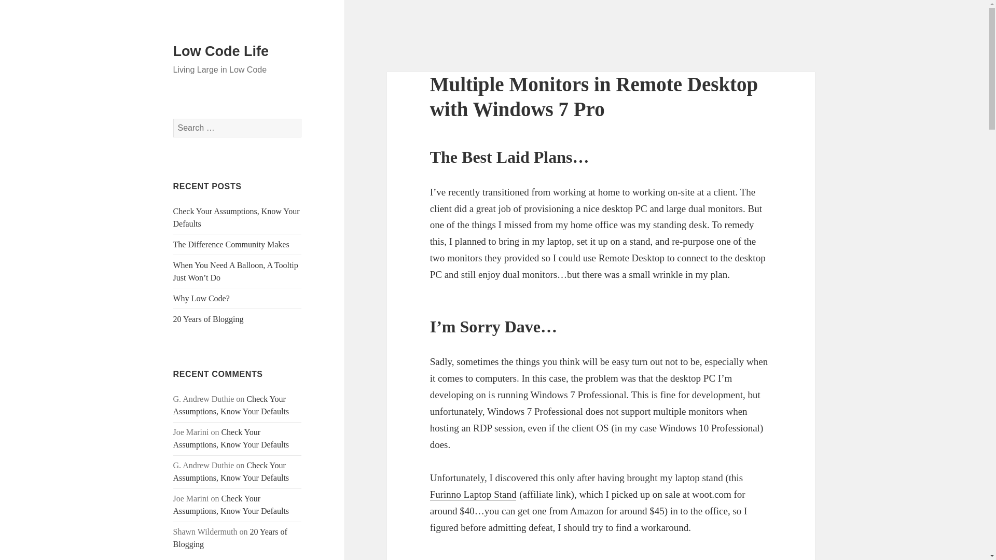 This screenshot has height=560, width=996. Describe the element at coordinates (209, 319) in the screenshot. I see `20 Years of Blogging` at that location.